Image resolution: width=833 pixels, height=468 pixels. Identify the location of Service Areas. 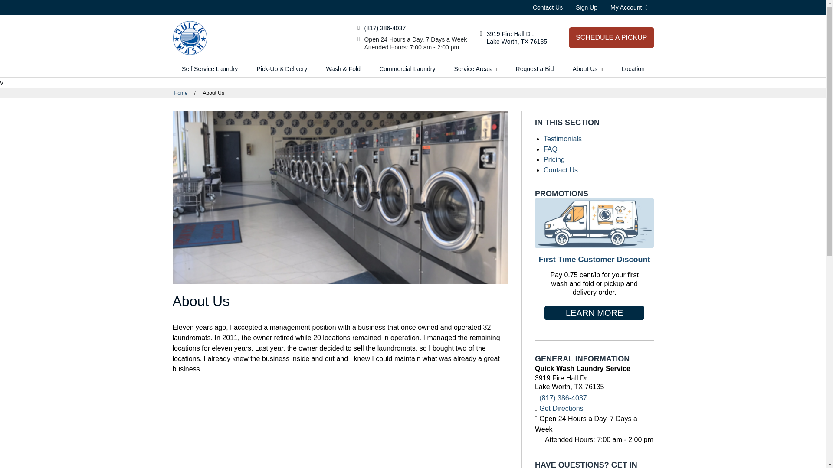
(476, 69).